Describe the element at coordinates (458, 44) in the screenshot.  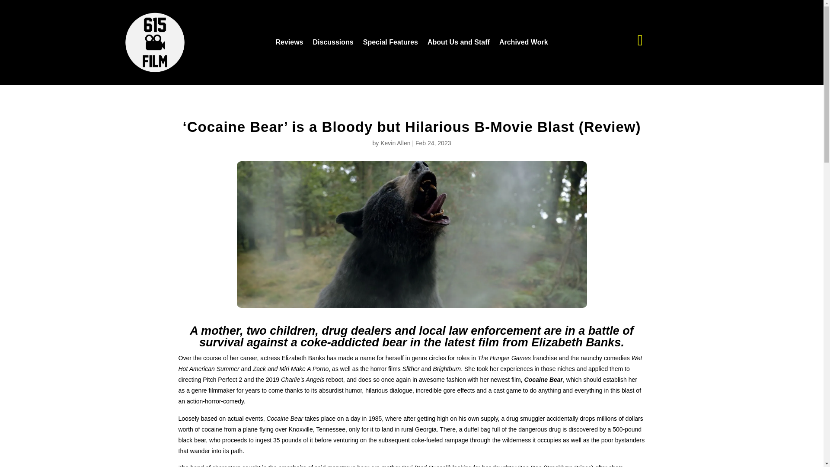
I see `About Us and Staff` at that location.